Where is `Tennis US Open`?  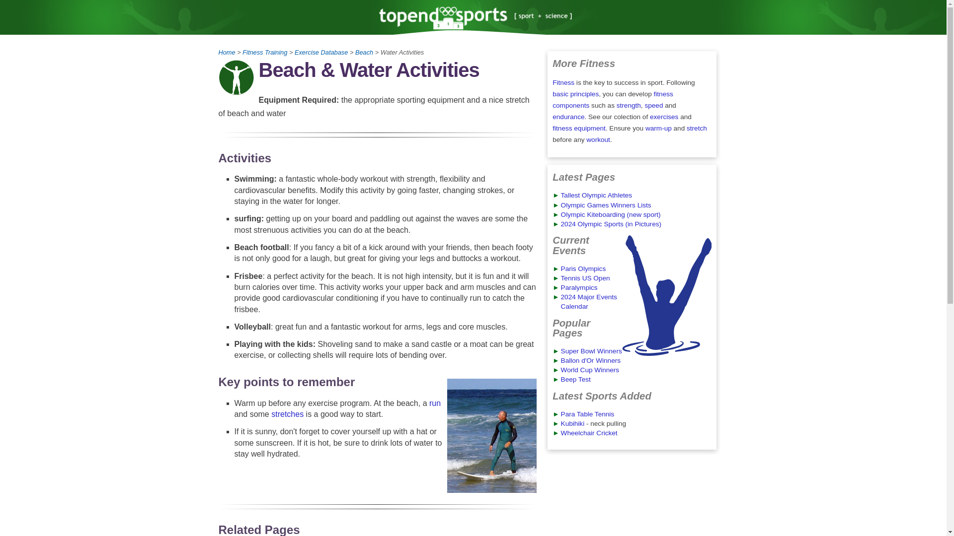 Tennis US Open is located at coordinates (585, 278).